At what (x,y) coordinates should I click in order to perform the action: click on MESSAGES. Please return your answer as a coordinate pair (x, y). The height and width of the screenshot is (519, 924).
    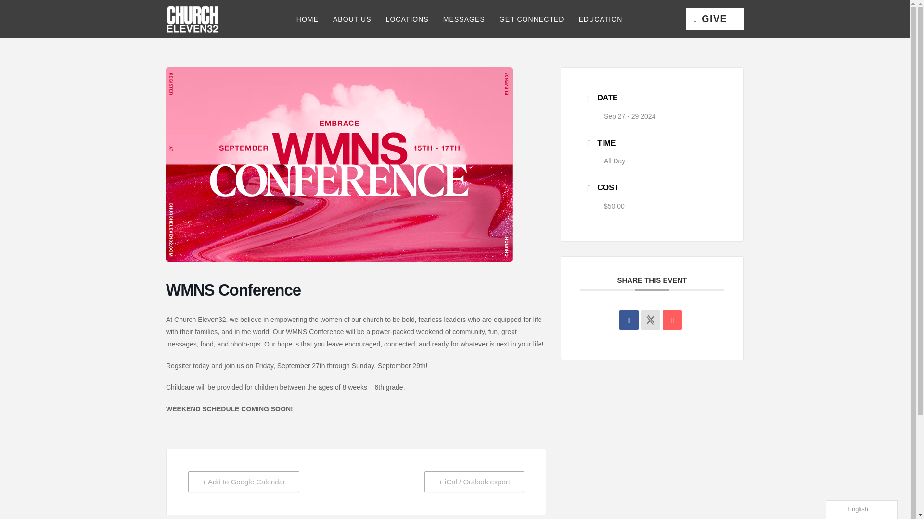
    Looking at the image, I should click on (463, 19).